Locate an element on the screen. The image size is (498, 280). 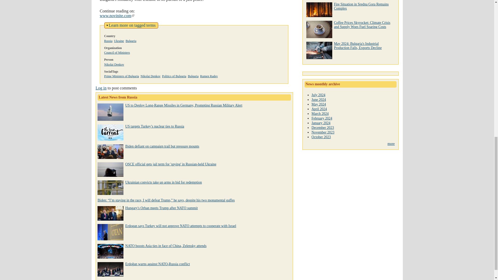
Rumen Radev is located at coordinates (209, 76).